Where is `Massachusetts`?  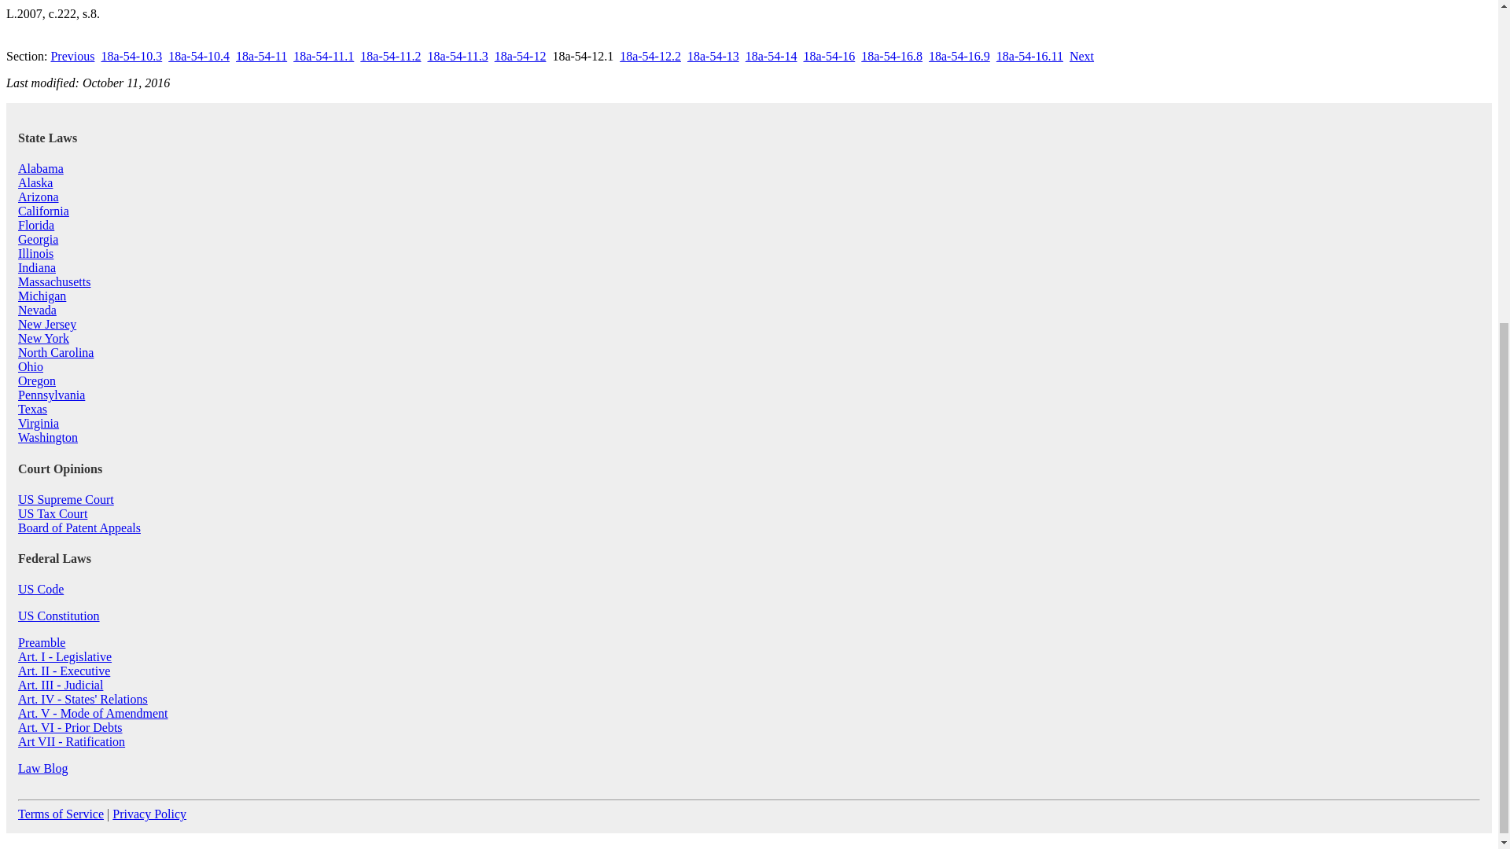 Massachusetts is located at coordinates (54, 281).